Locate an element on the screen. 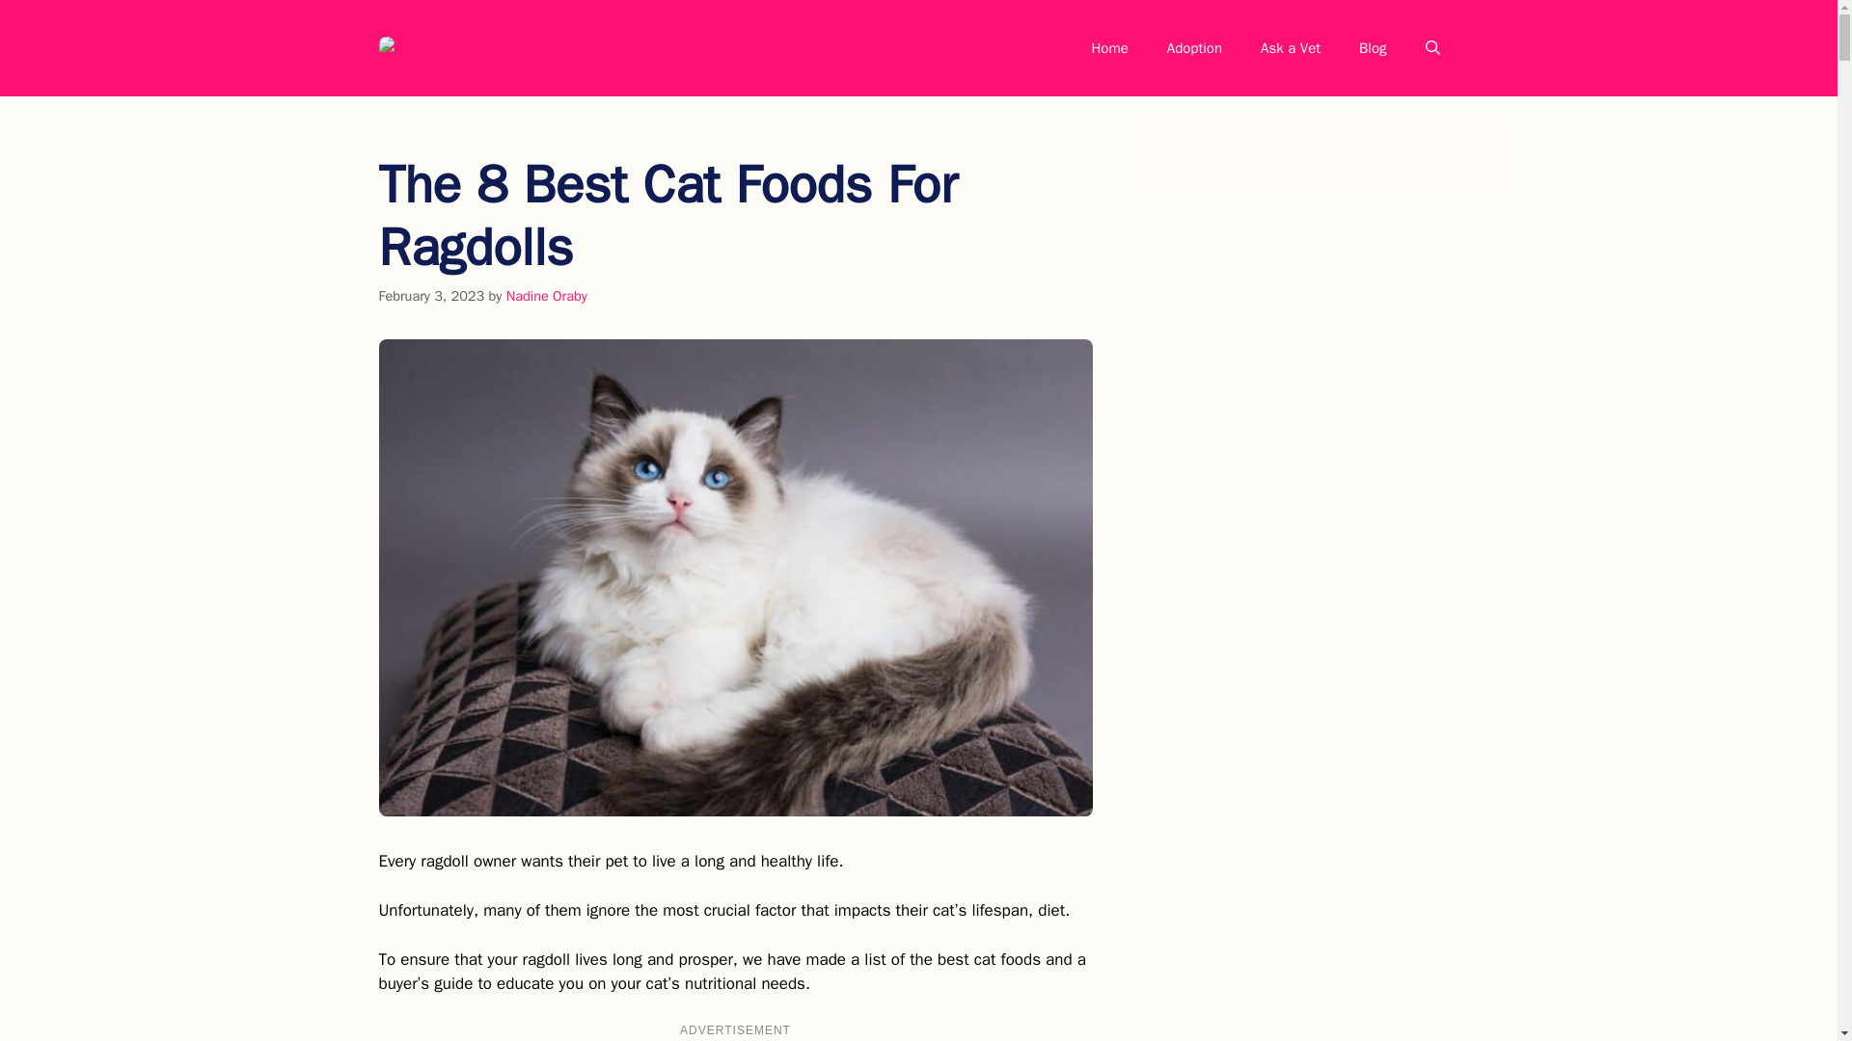 The width and height of the screenshot is (1852, 1041). View all posts by Nadine Oraby is located at coordinates (546, 296).